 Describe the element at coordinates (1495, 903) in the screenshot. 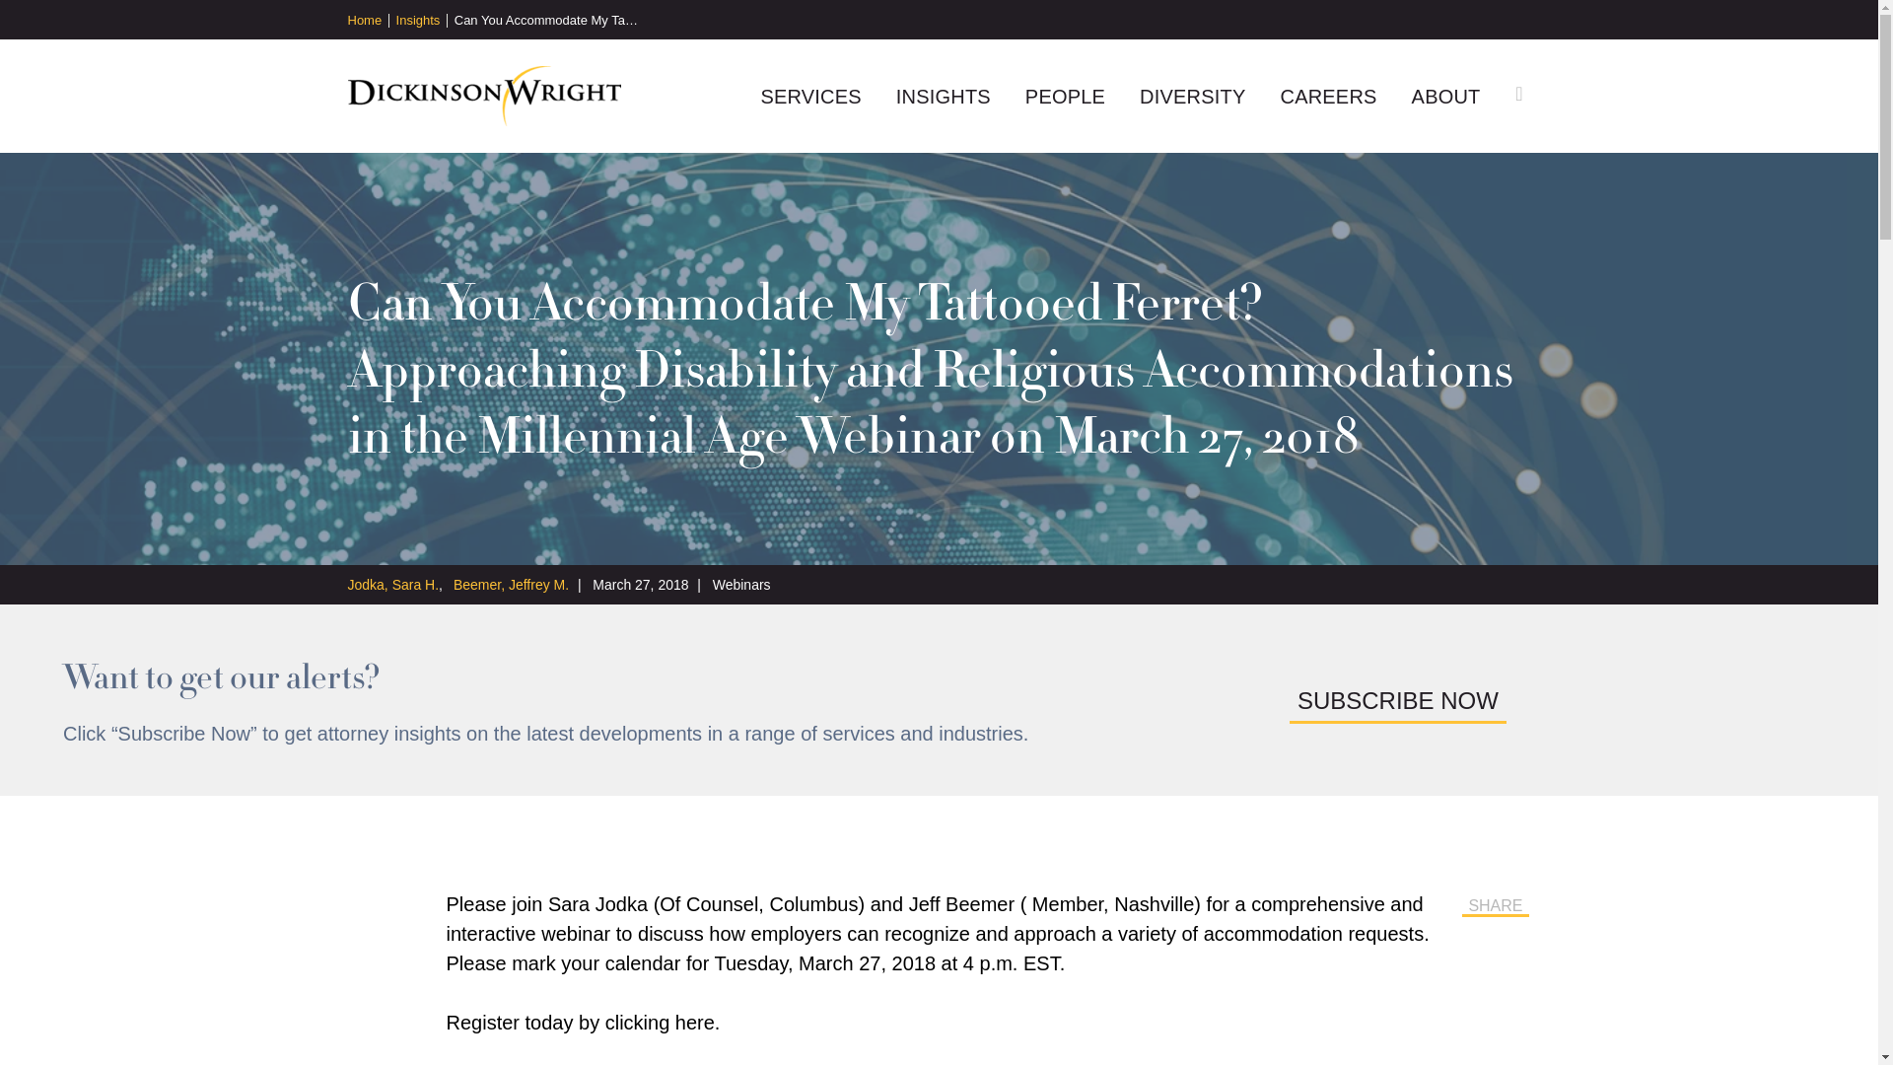

I see `SHARE` at that location.